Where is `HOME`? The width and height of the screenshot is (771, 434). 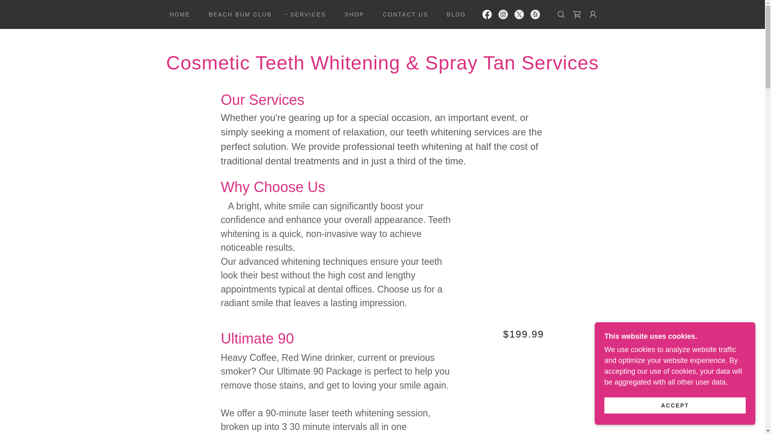
HOME is located at coordinates (177, 14).